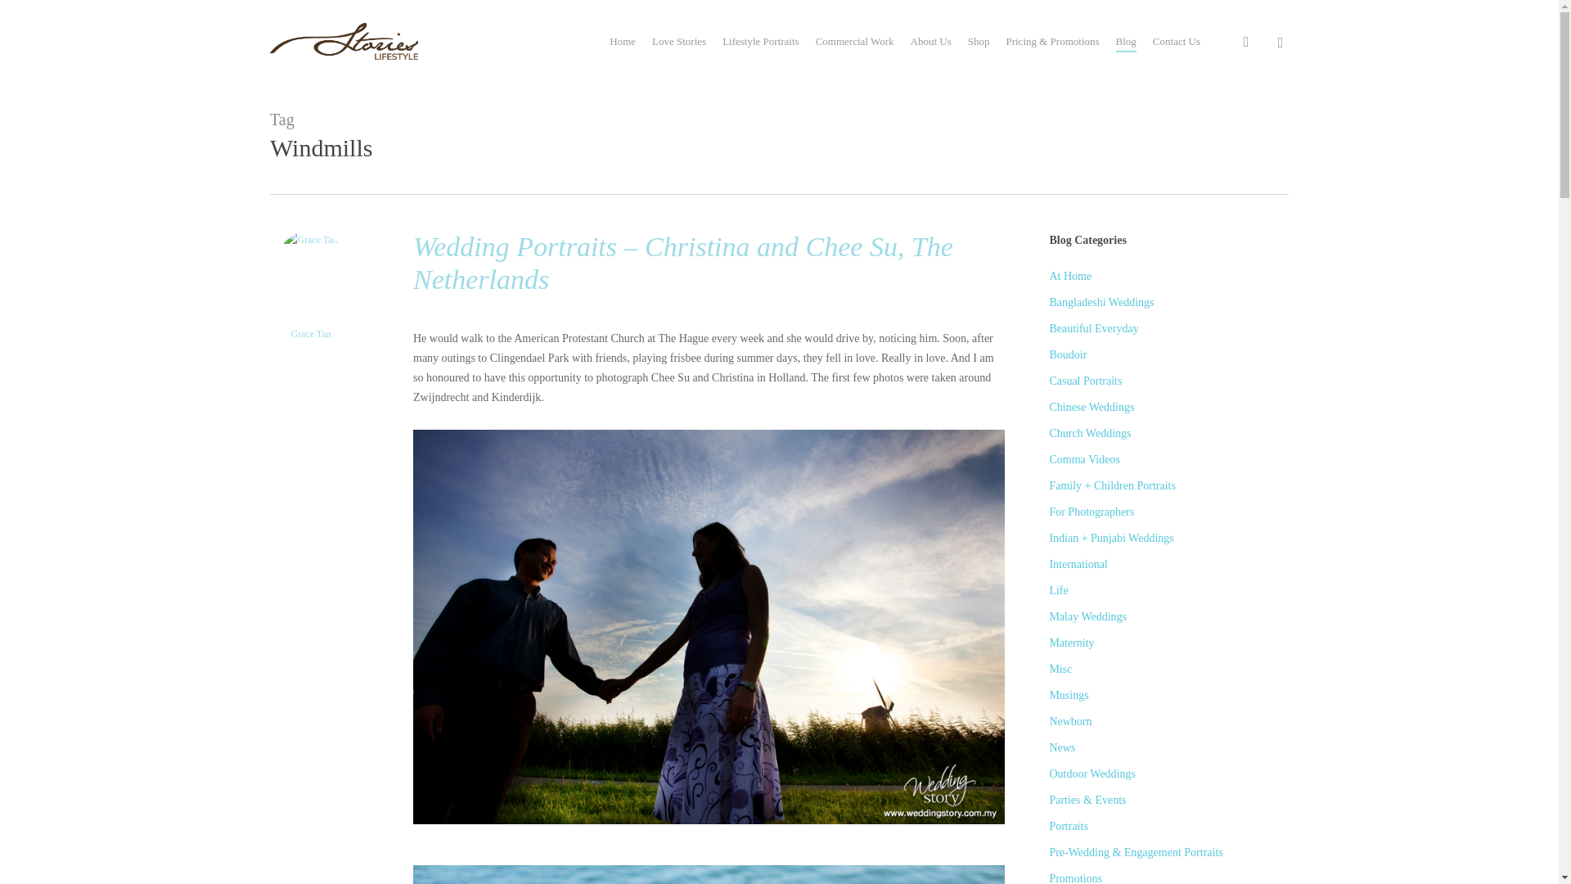 This screenshot has height=884, width=1571. What do you see at coordinates (1168, 512) in the screenshot?
I see `For Photographers` at bounding box center [1168, 512].